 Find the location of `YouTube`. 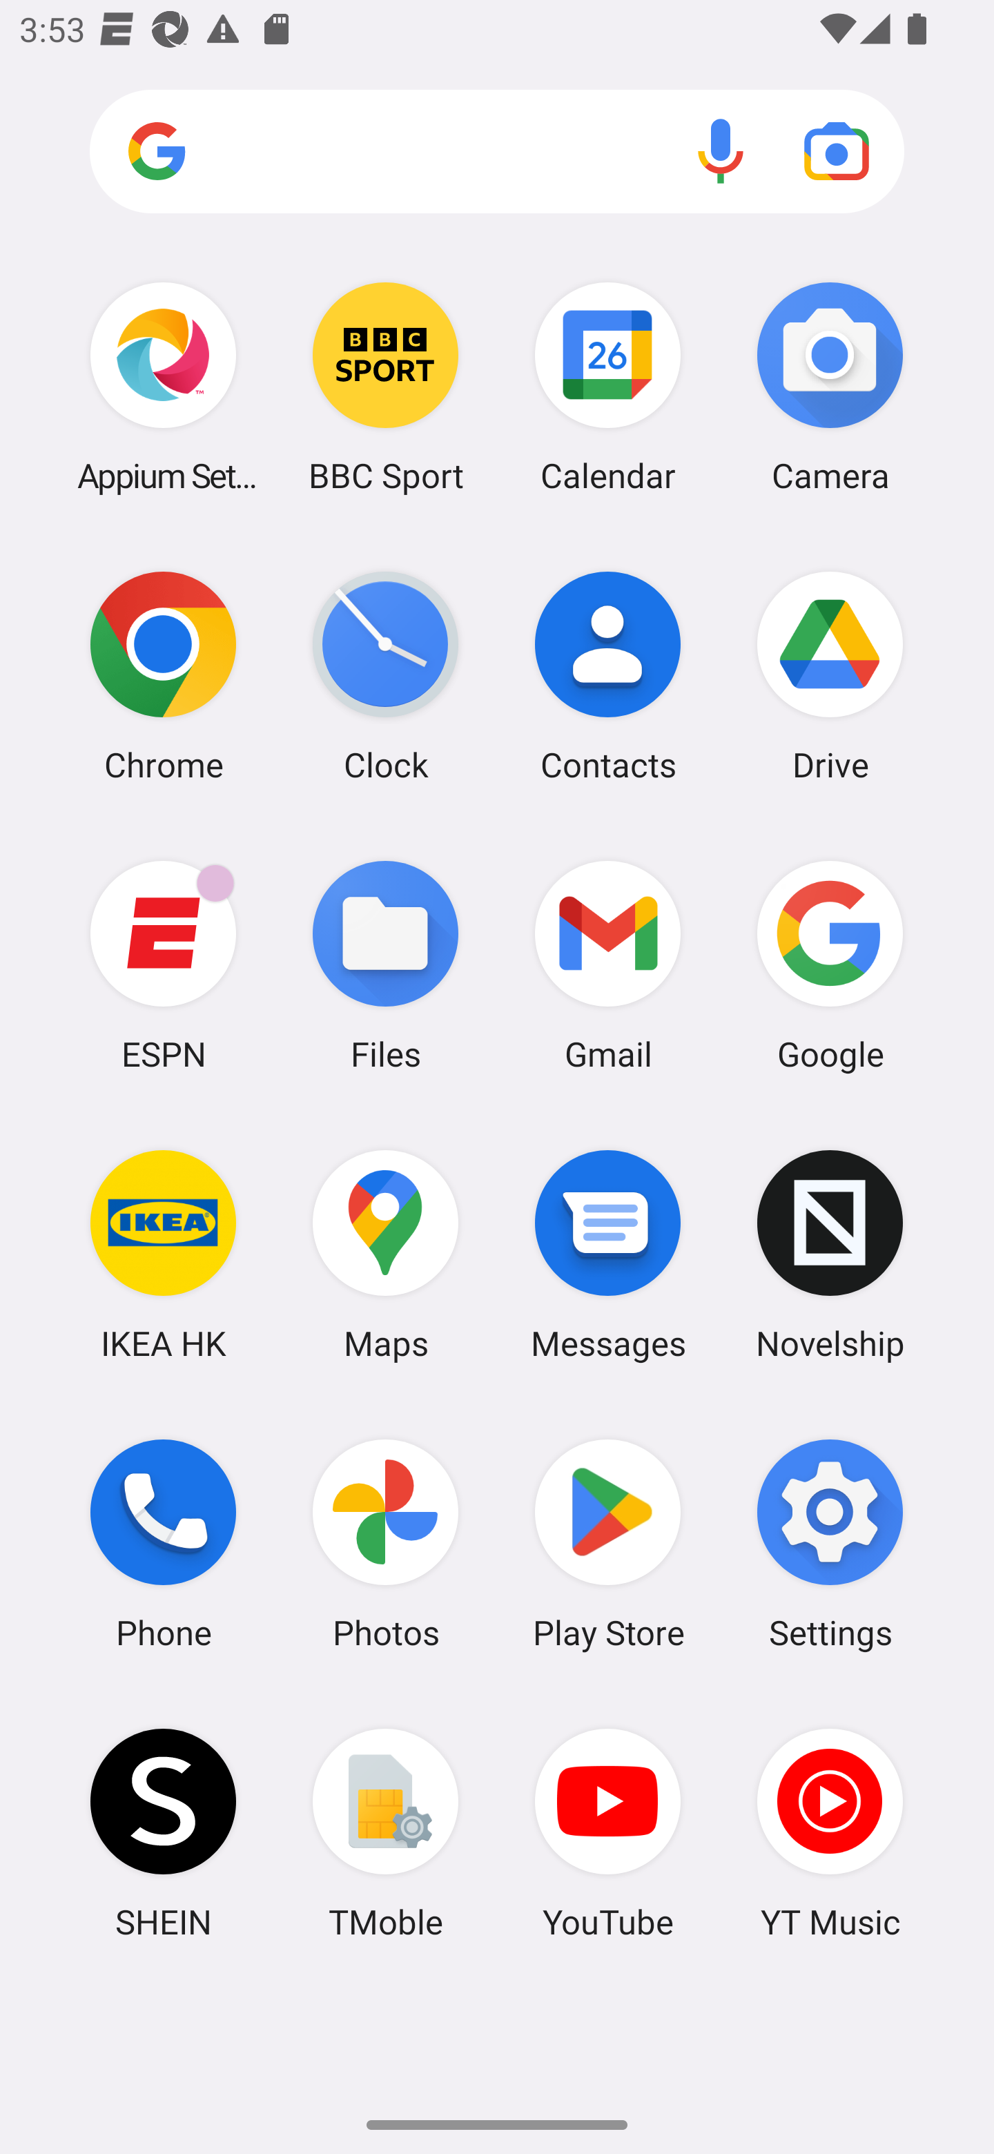

YouTube is located at coordinates (608, 1833).